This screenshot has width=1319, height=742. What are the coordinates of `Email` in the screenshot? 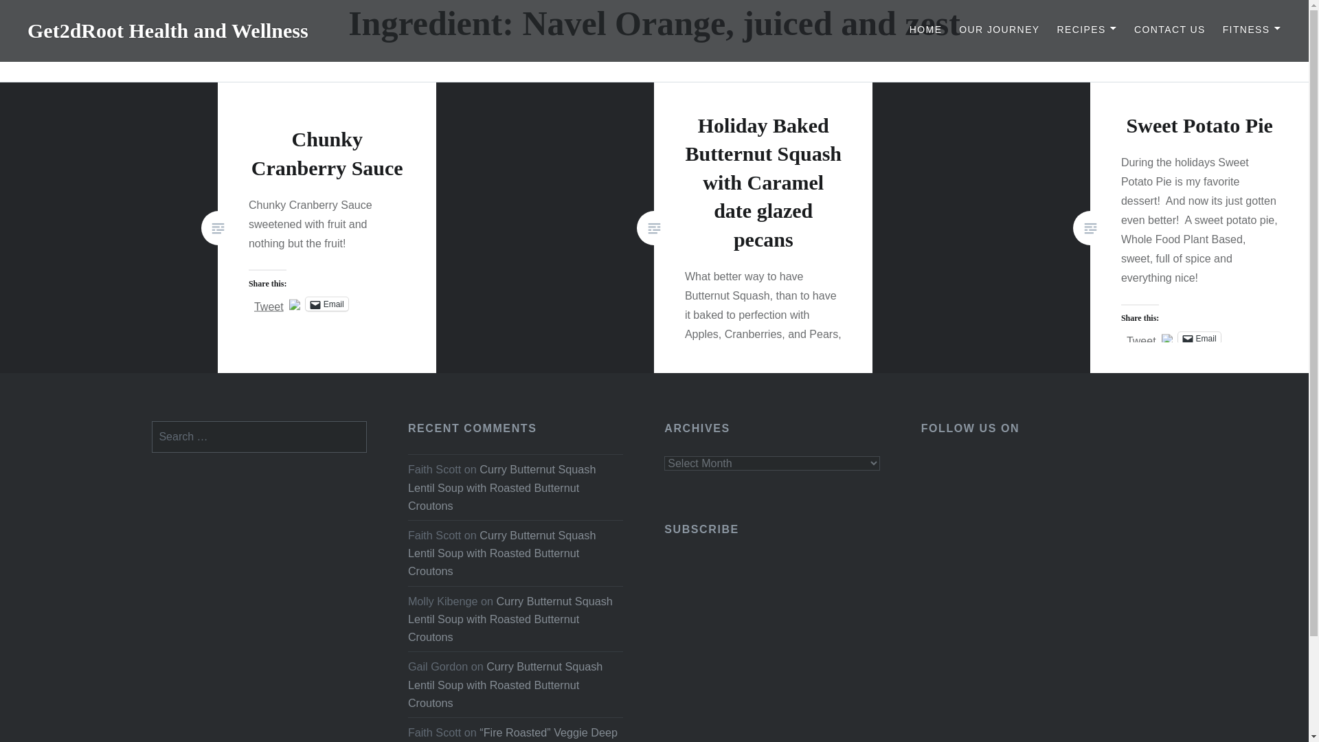 It's located at (327, 304).